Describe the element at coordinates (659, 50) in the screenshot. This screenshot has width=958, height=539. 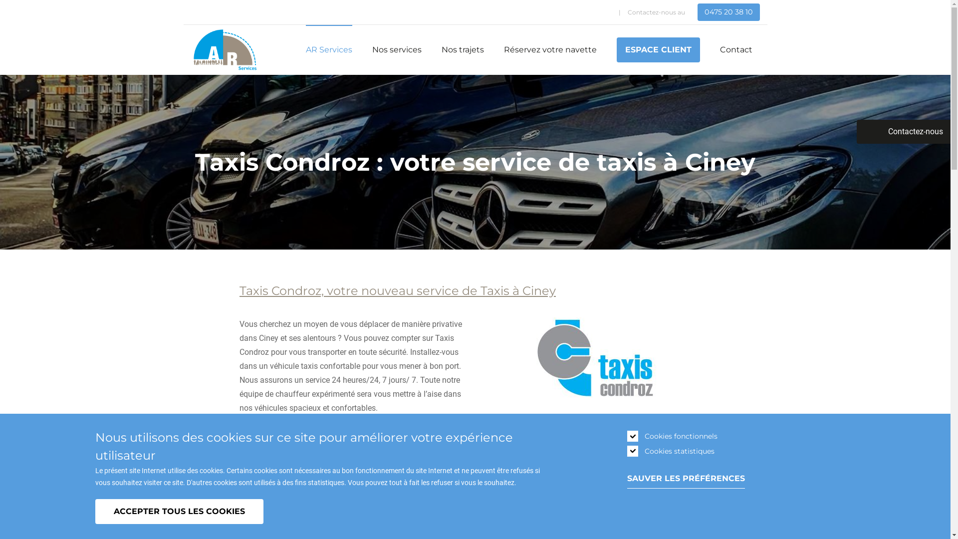
I see `ESPACE CLIENT` at that location.